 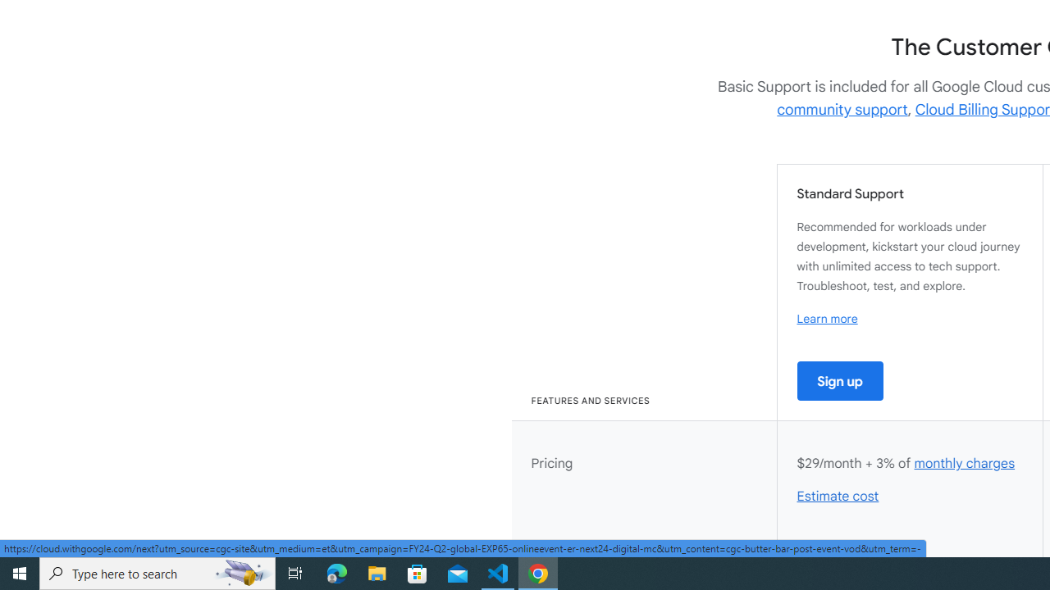 What do you see at coordinates (840, 380) in the screenshot?
I see `Sign up` at bounding box center [840, 380].